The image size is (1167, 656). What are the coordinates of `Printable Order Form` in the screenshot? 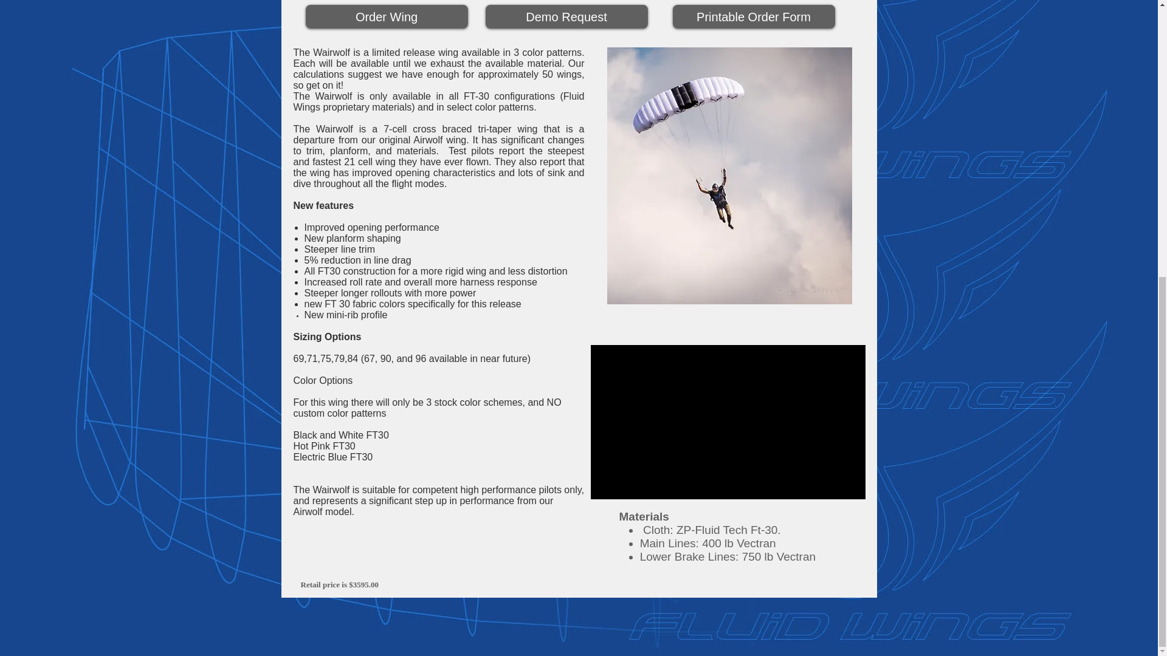 It's located at (752, 16).